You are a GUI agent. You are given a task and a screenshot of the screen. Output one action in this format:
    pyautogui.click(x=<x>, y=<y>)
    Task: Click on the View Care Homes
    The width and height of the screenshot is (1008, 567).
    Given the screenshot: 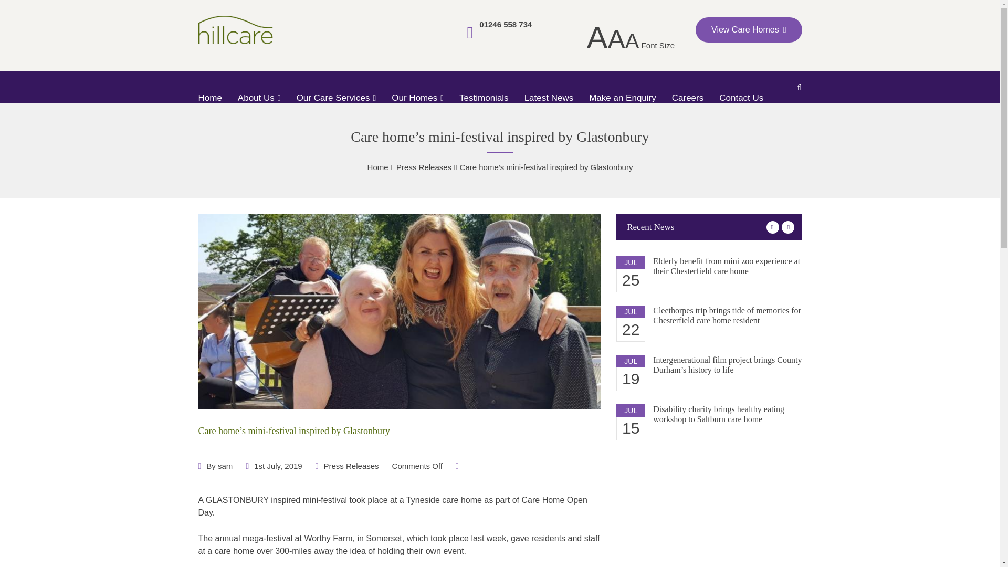 What is the action you would take?
    pyautogui.click(x=748, y=30)
    